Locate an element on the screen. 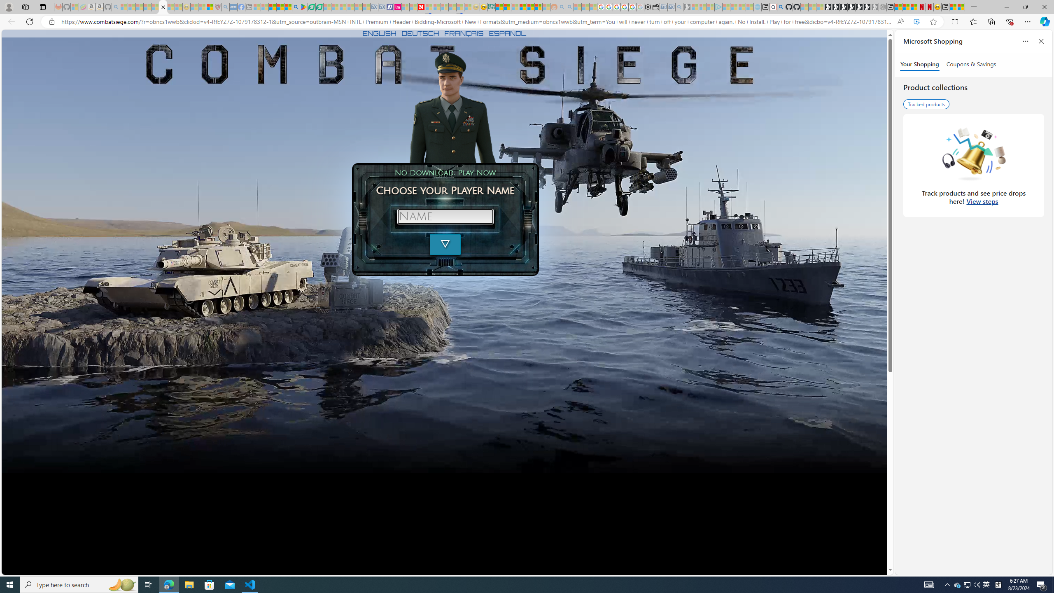  ENGLISH is located at coordinates (379, 33).